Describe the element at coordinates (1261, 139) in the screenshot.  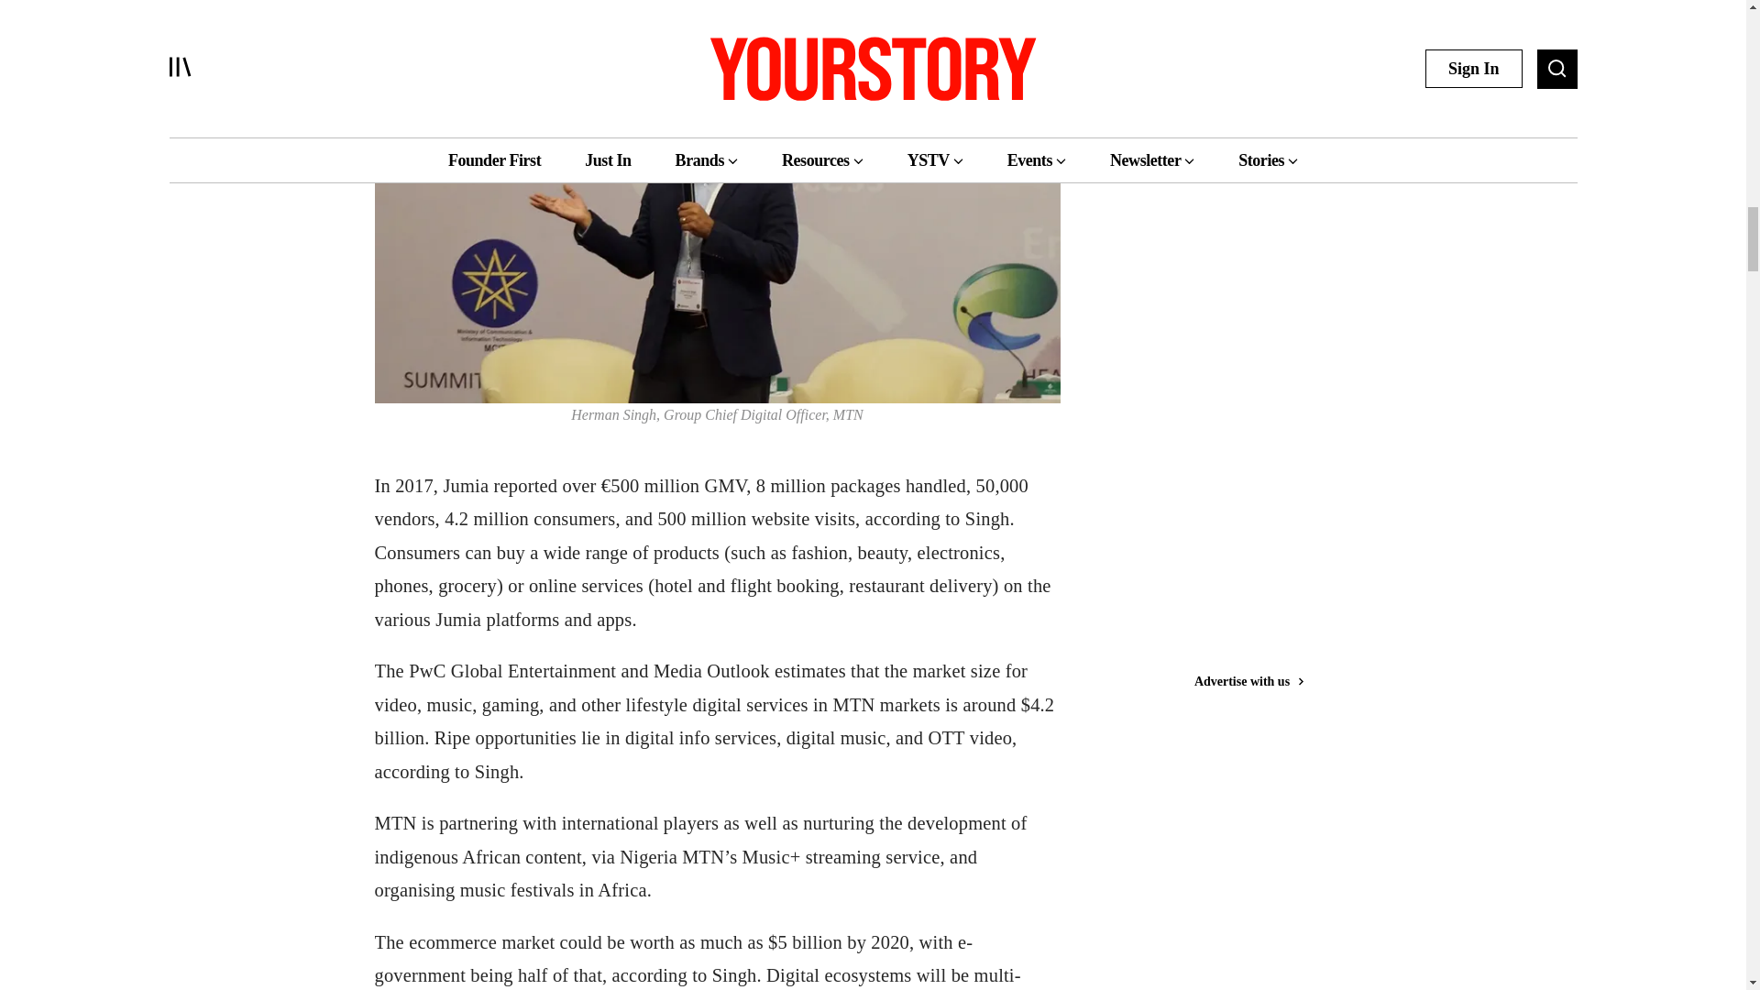
I see `3rd party ad content` at that location.